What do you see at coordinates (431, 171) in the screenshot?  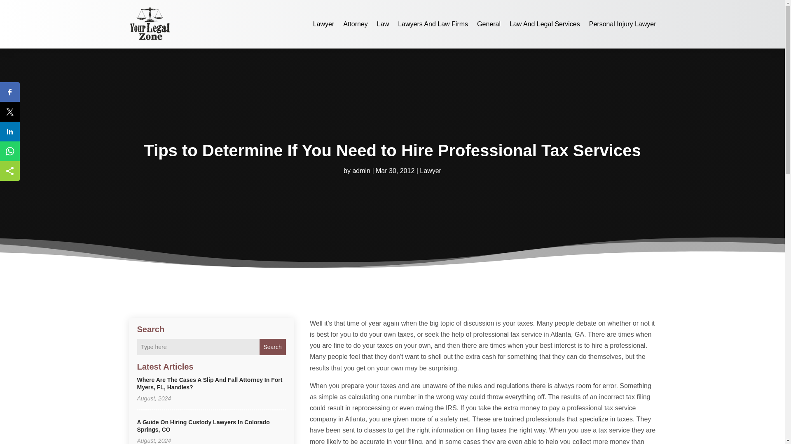 I see `Lawyer` at bounding box center [431, 171].